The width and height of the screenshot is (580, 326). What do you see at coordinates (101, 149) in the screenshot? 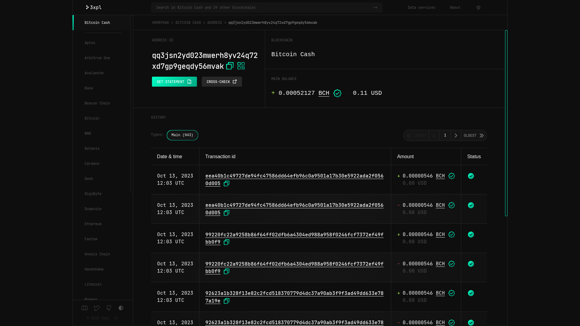
I see `Botanix` at bounding box center [101, 149].